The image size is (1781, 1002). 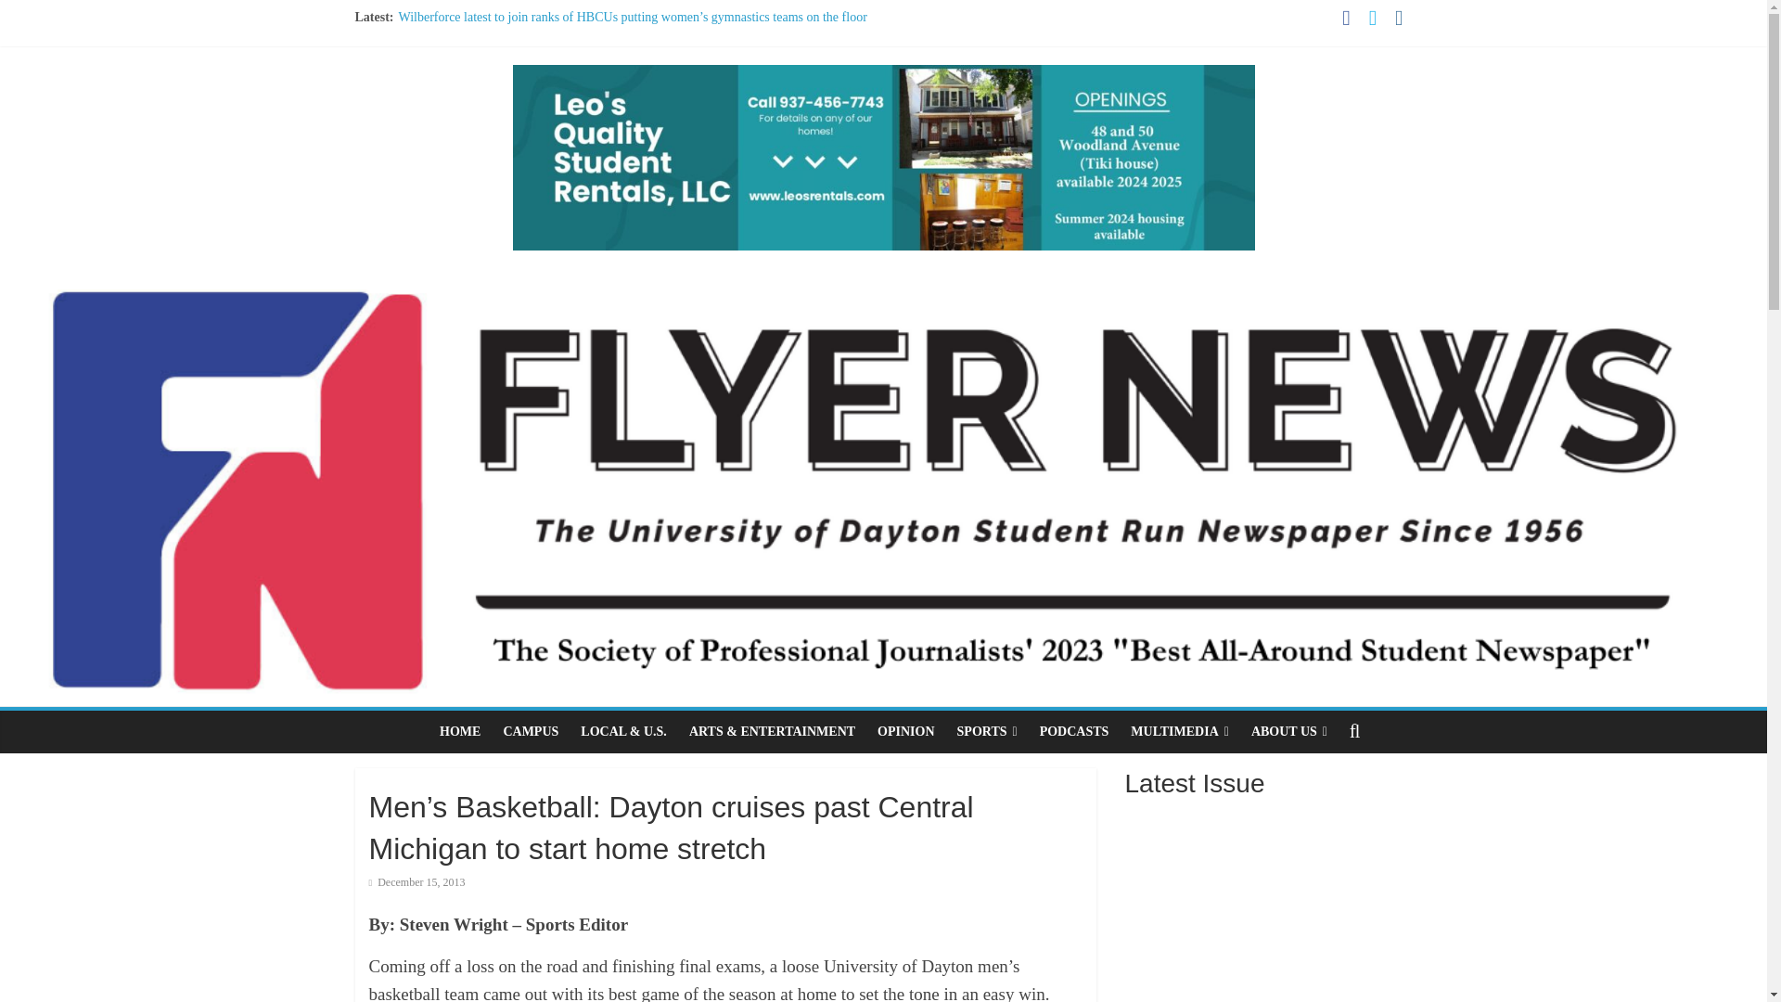 What do you see at coordinates (905, 731) in the screenshot?
I see `OPINION` at bounding box center [905, 731].